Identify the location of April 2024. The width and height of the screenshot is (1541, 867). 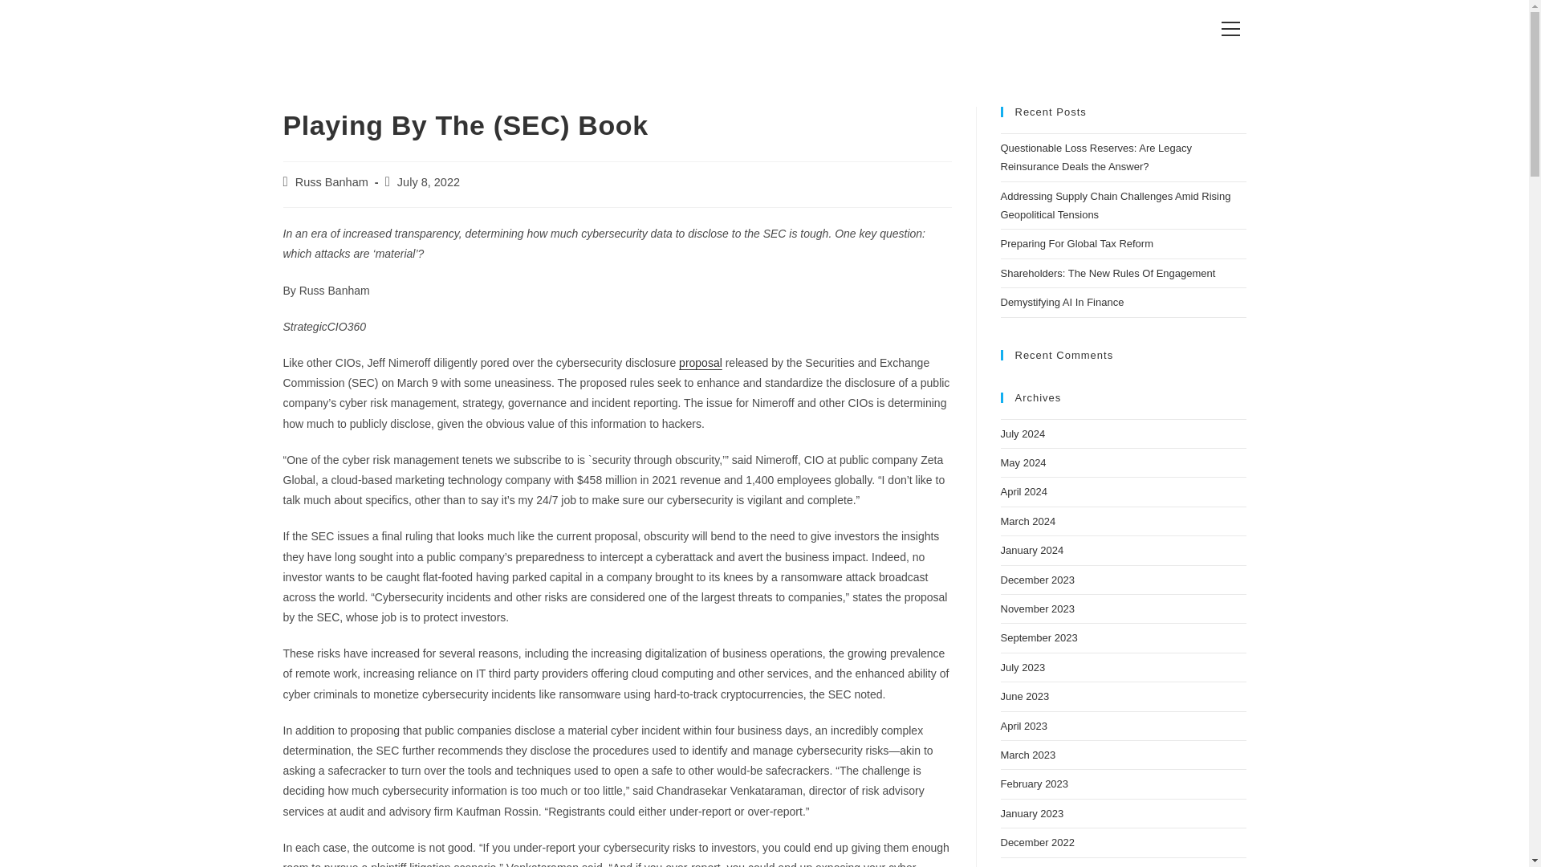
(1024, 491).